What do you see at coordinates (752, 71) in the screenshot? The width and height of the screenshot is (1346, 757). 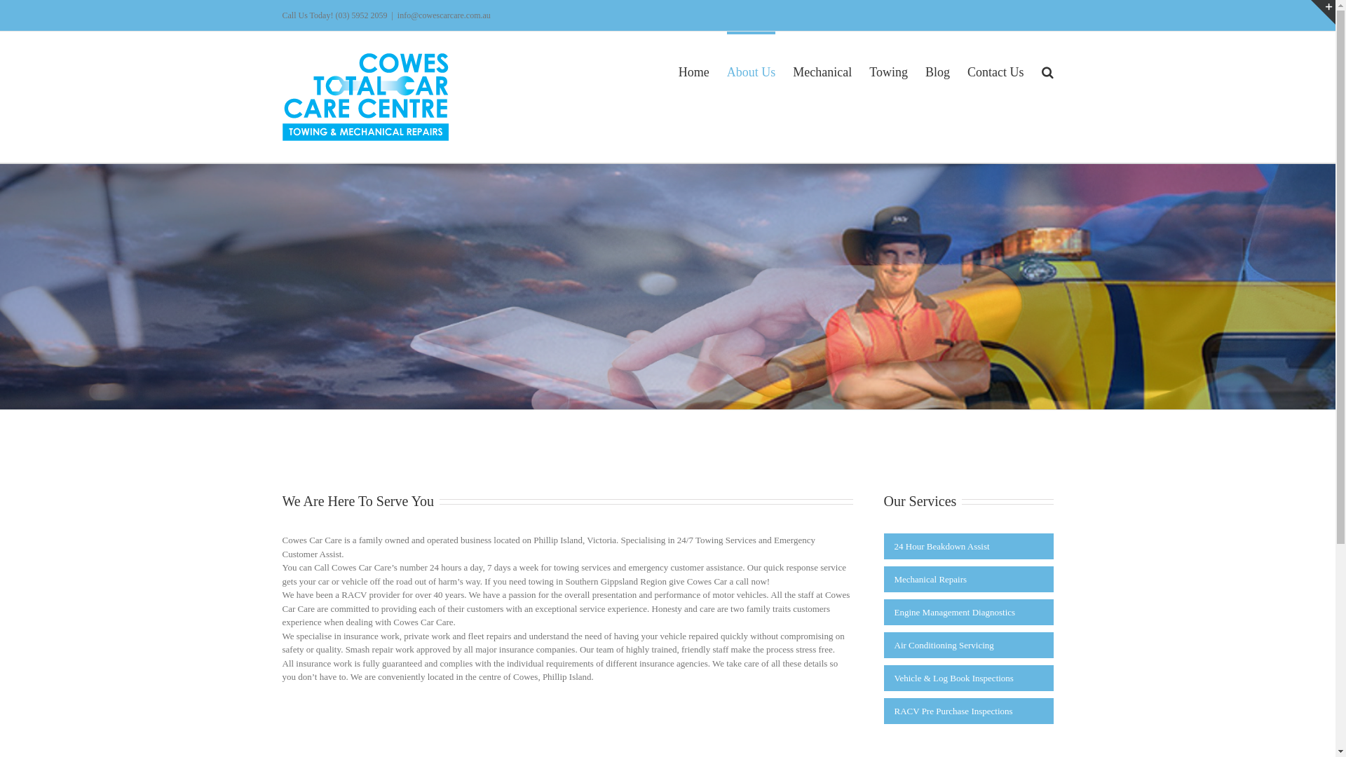 I see `About Us` at bounding box center [752, 71].